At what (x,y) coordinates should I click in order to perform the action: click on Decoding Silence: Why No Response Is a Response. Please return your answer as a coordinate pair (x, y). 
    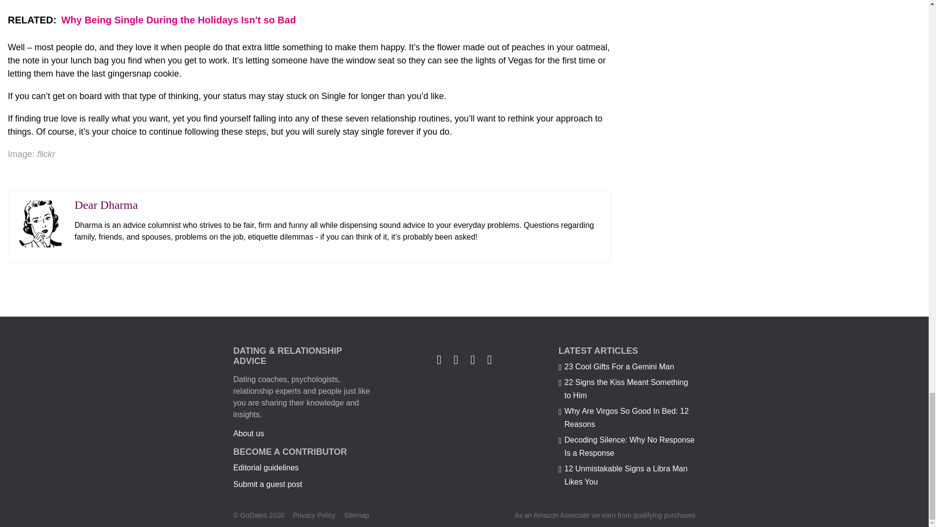
    Looking at the image, I should click on (629, 446).